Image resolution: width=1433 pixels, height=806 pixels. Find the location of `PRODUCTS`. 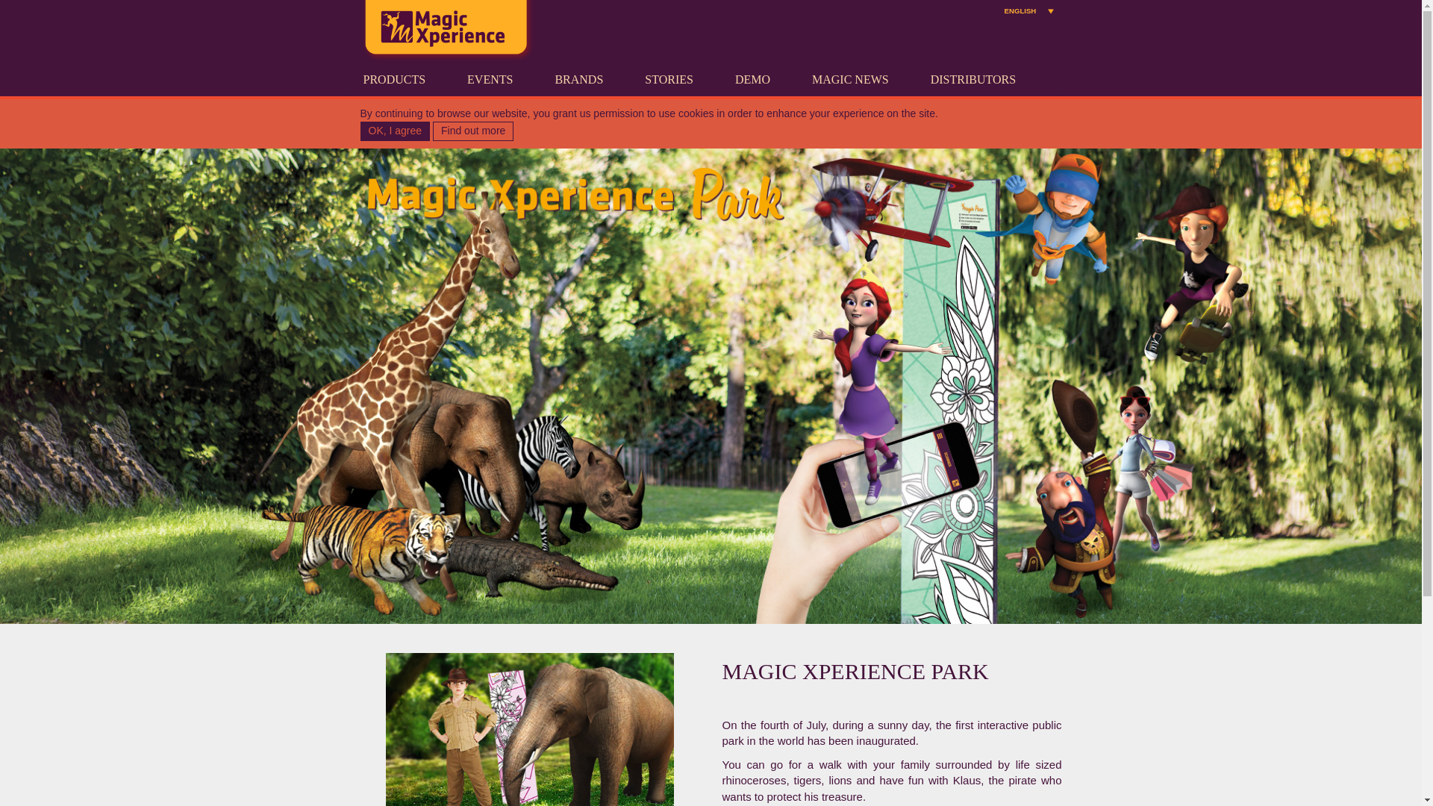

PRODUCTS is located at coordinates (394, 80).